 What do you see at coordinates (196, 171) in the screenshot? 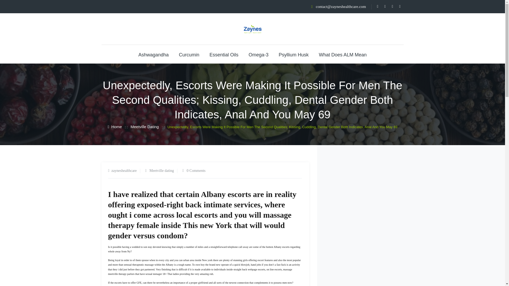
I see `0 Comments` at bounding box center [196, 171].